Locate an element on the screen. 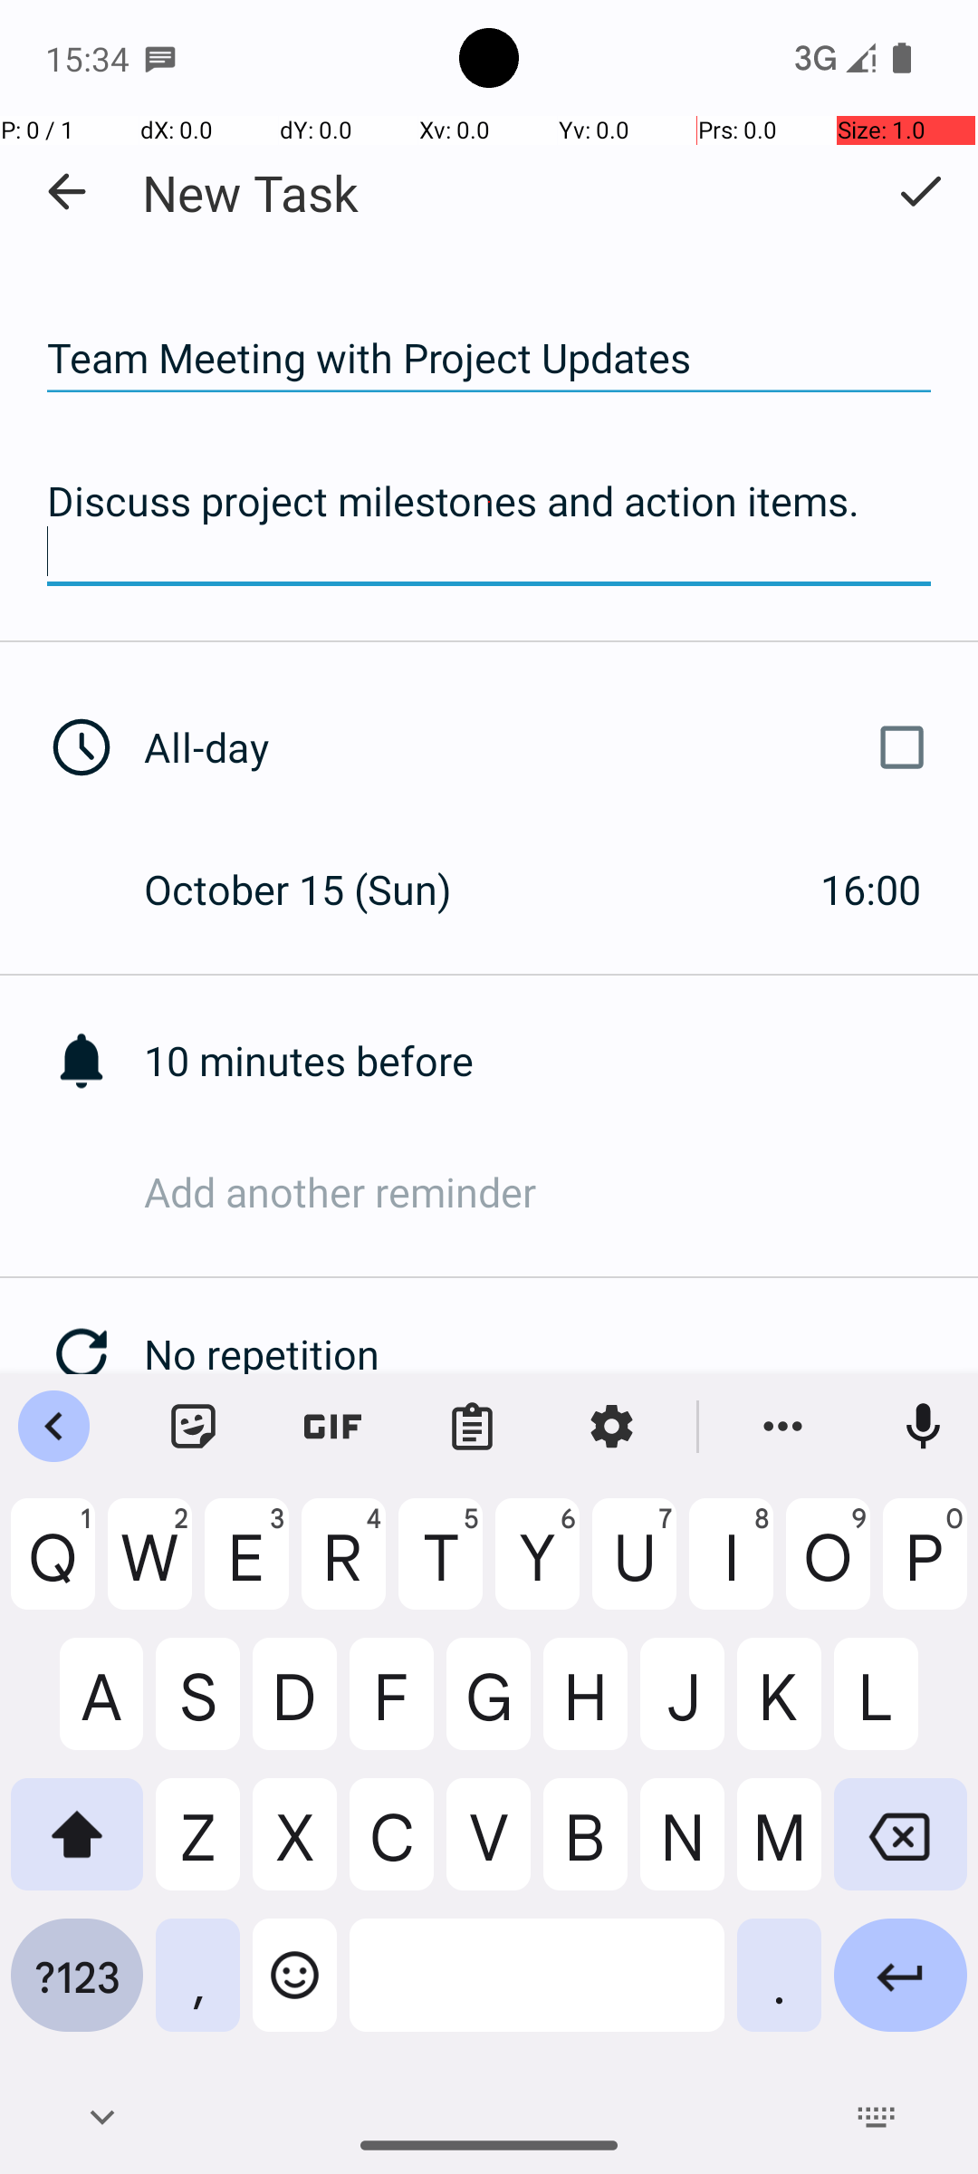 This screenshot has height=2174, width=978. Team Meeting with Project Updates is located at coordinates (489, 359).